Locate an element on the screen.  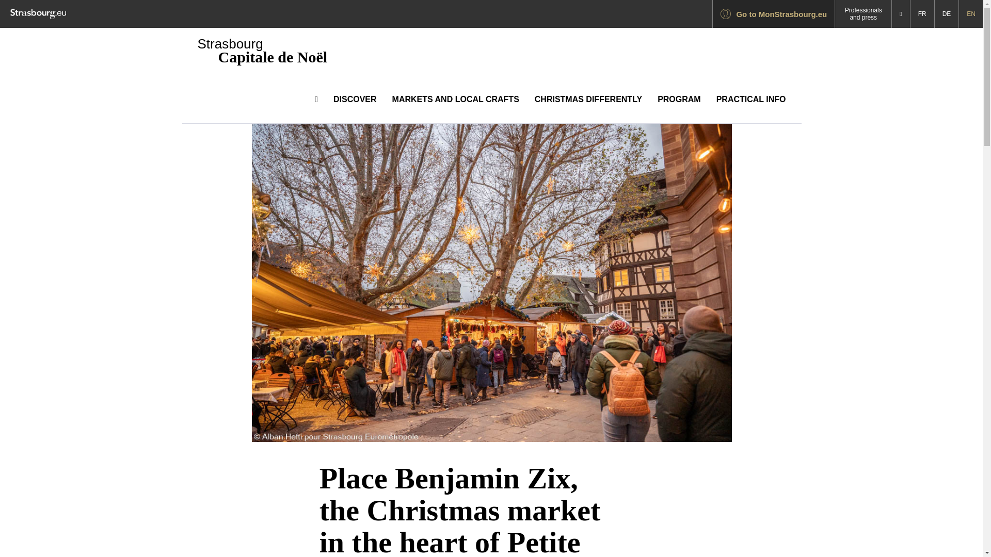
CHRISTMAS DIFFERENTLY is located at coordinates (588, 99).